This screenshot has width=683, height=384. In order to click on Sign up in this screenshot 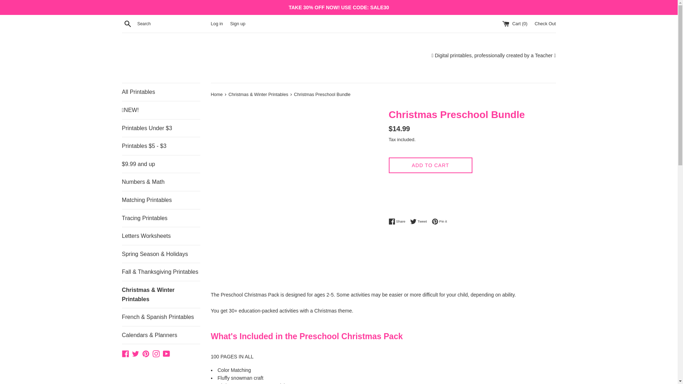, I will do `click(127, 23)`.